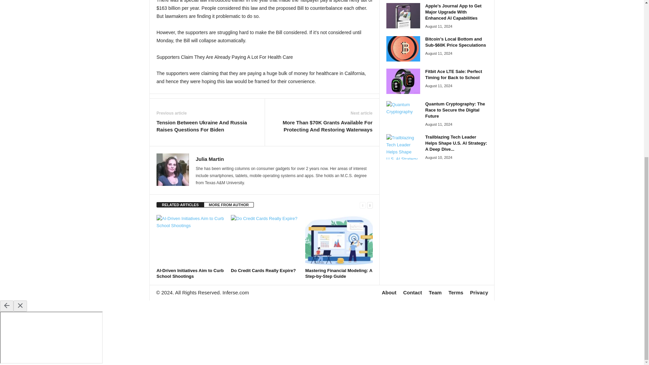  Describe the element at coordinates (190, 240) in the screenshot. I see `AI-Driven Initiatives Aim to Curb School Shootings` at that location.